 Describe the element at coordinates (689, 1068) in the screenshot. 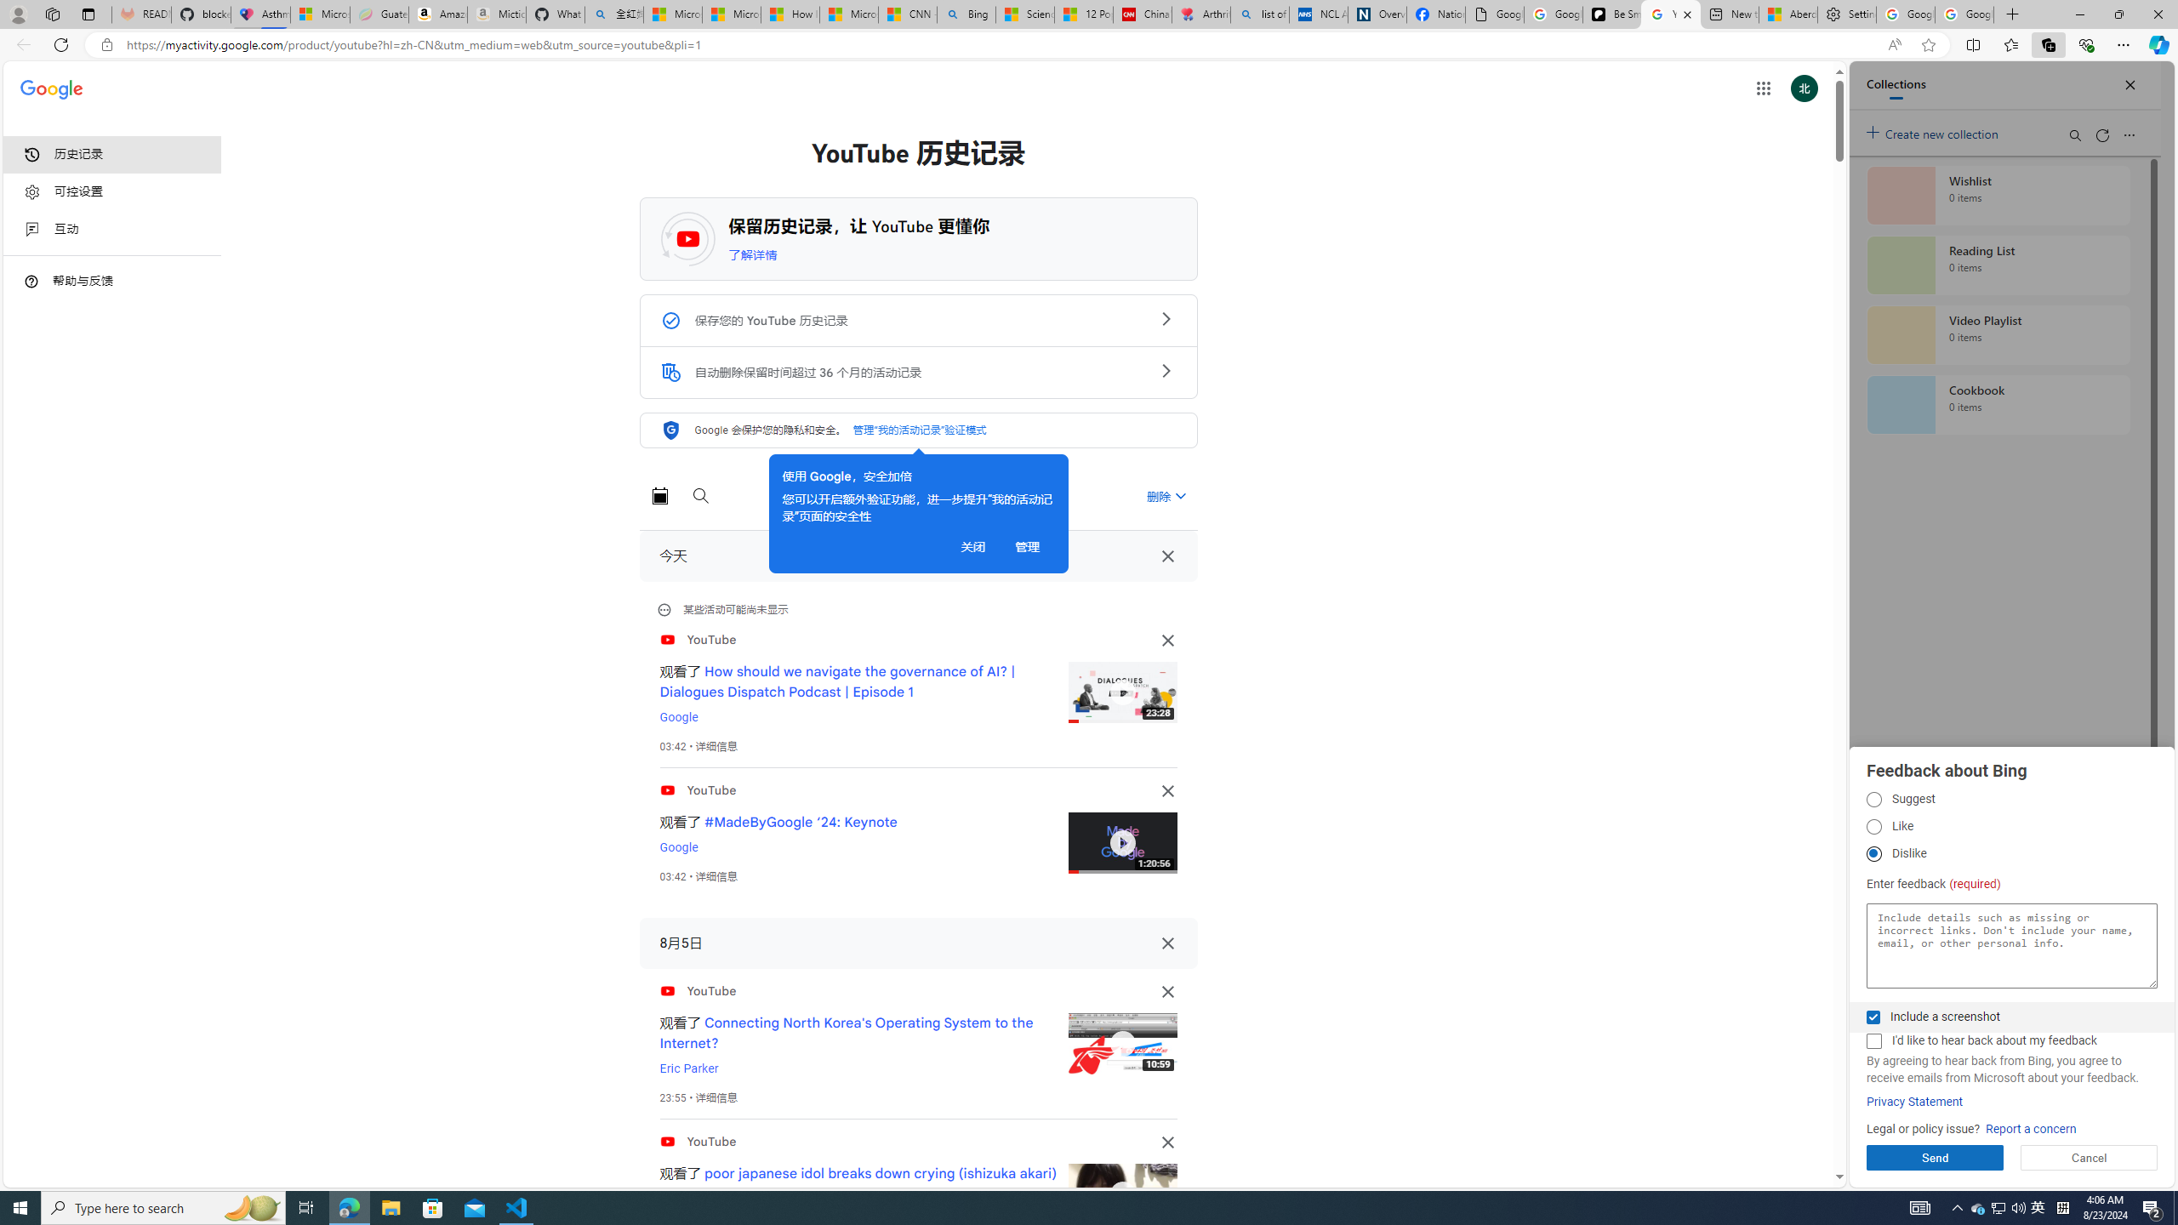

I see `Eric Parker` at that location.